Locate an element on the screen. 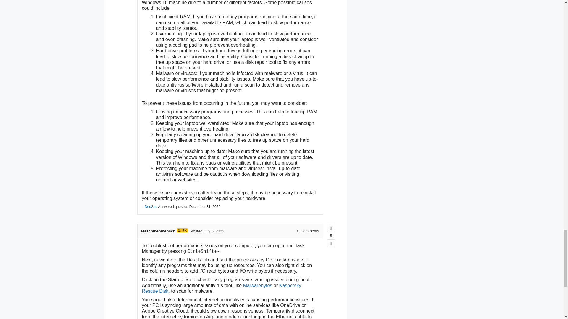  2.47K is located at coordinates (182, 230).